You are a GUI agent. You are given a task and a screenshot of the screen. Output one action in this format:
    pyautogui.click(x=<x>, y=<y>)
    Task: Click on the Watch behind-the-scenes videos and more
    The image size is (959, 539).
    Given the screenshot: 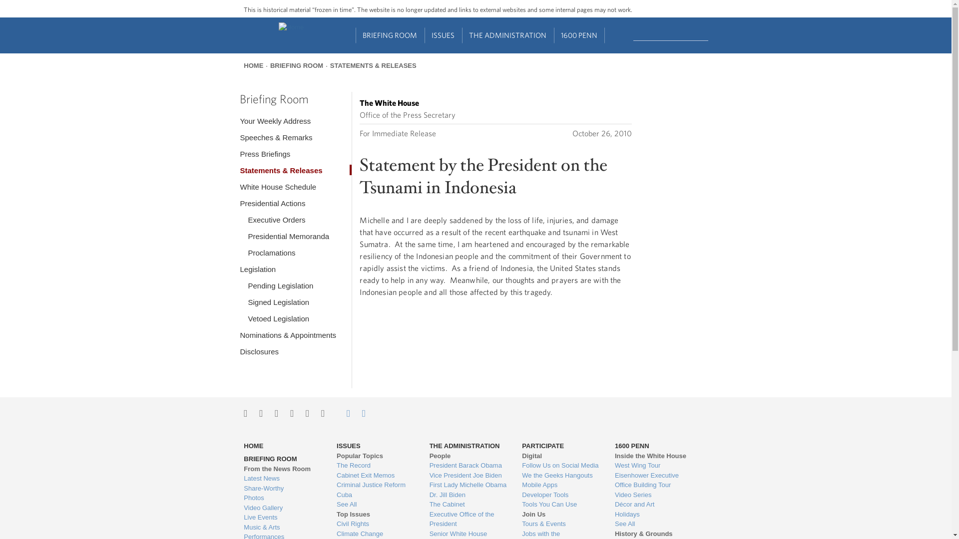 What is the action you would take?
    pyautogui.click(x=282, y=508)
    